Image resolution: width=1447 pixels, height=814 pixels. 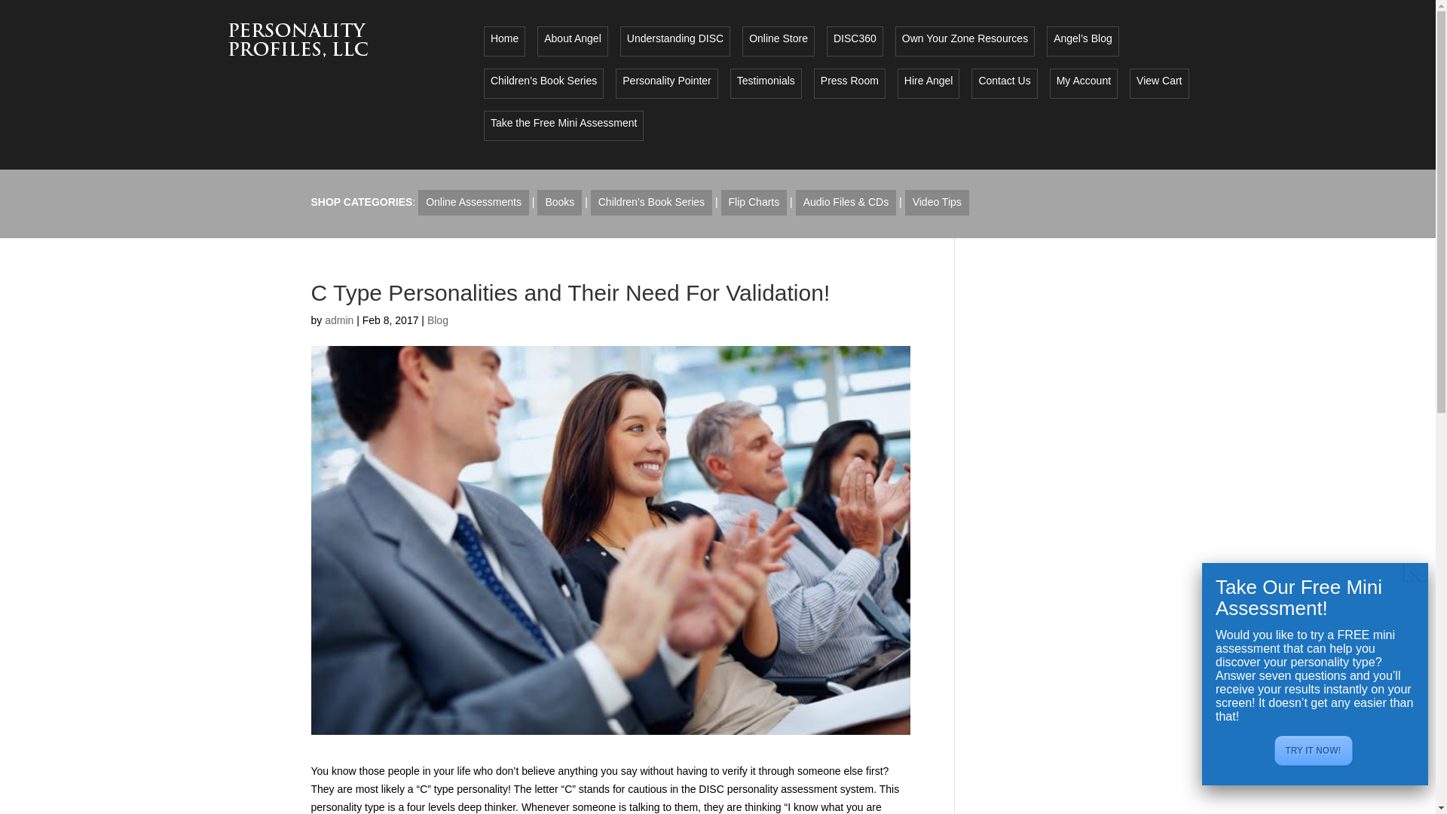 What do you see at coordinates (754, 202) in the screenshot?
I see `Flip Charts` at bounding box center [754, 202].